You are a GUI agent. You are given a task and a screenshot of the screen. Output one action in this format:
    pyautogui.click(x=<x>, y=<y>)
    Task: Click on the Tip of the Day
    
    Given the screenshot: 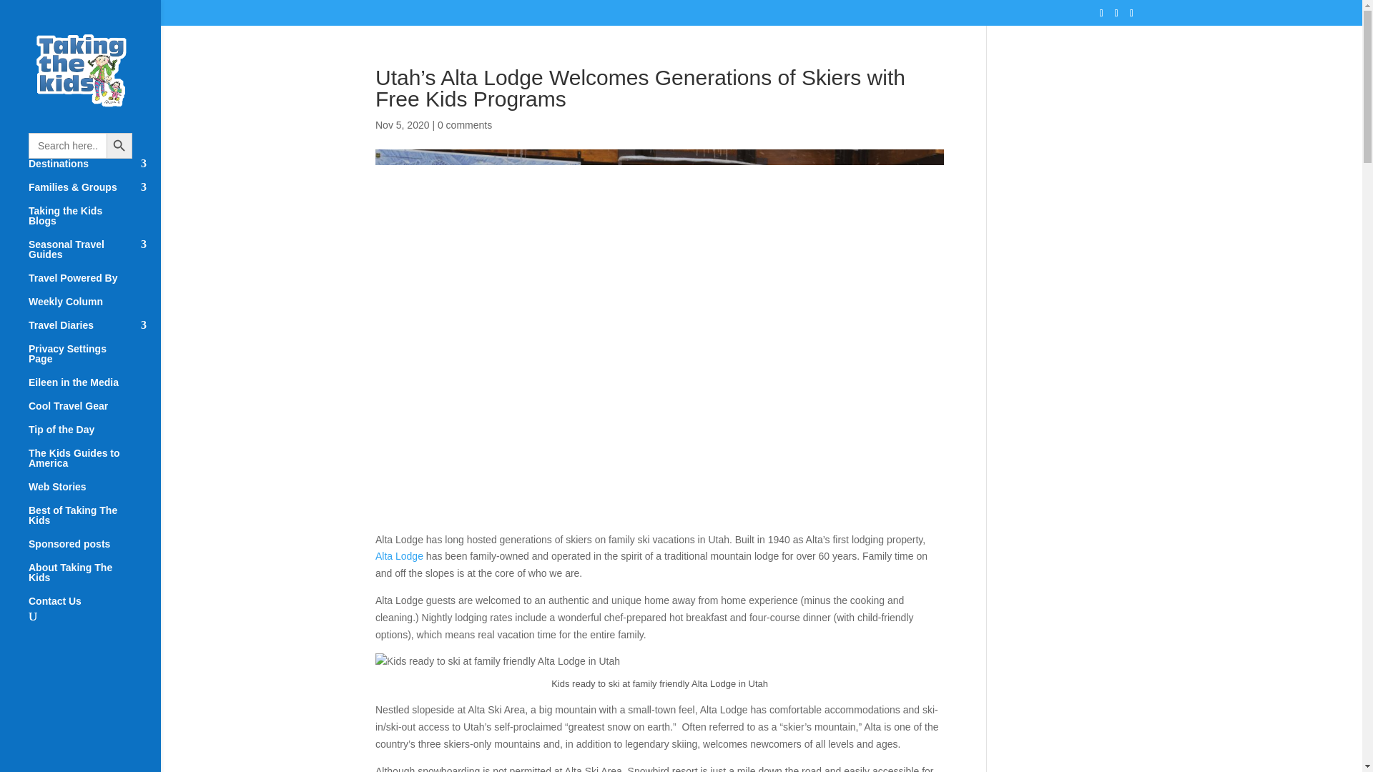 What is the action you would take?
    pyautogui.click(x=94, y=436)
    